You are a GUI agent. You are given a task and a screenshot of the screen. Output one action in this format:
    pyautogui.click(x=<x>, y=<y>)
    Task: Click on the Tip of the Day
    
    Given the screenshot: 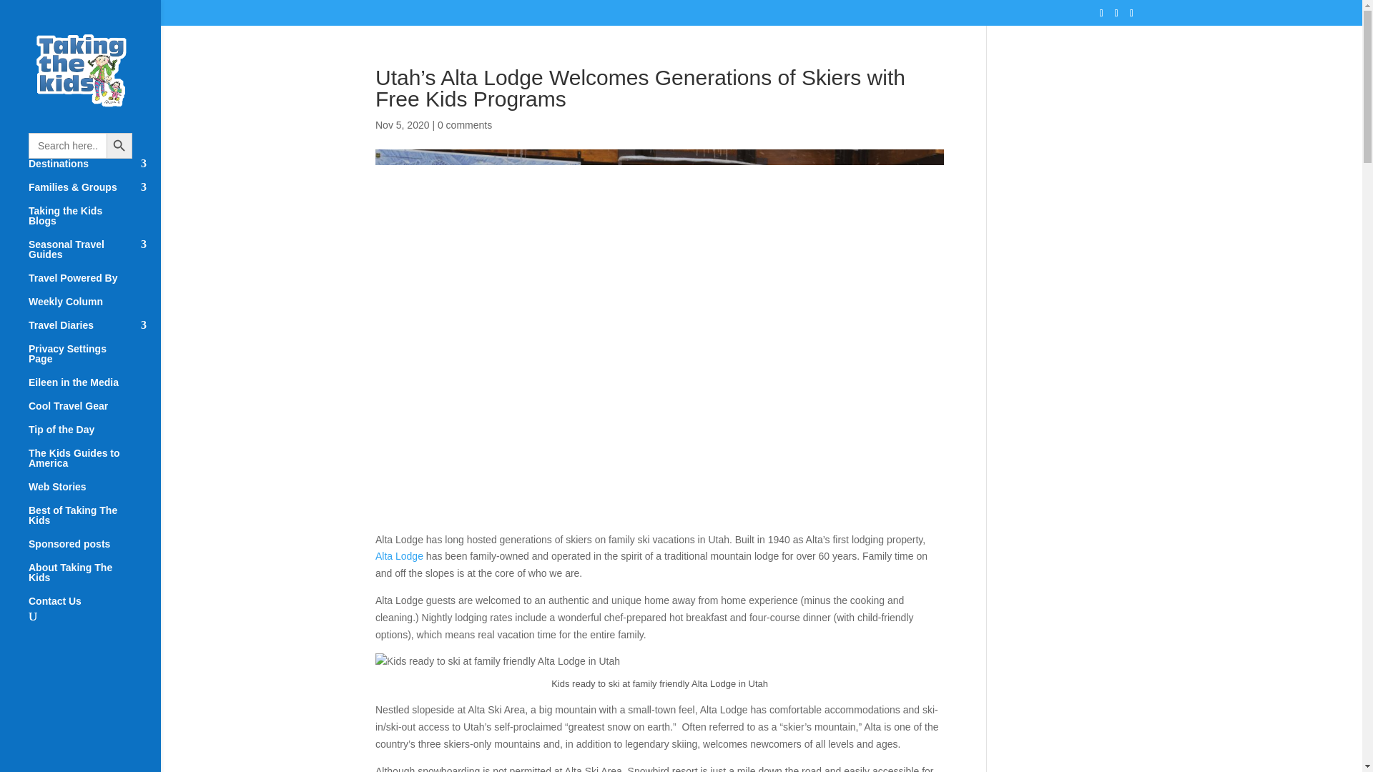 What is the action you would take?
    pyautogui.click(x=94, y=436)
    